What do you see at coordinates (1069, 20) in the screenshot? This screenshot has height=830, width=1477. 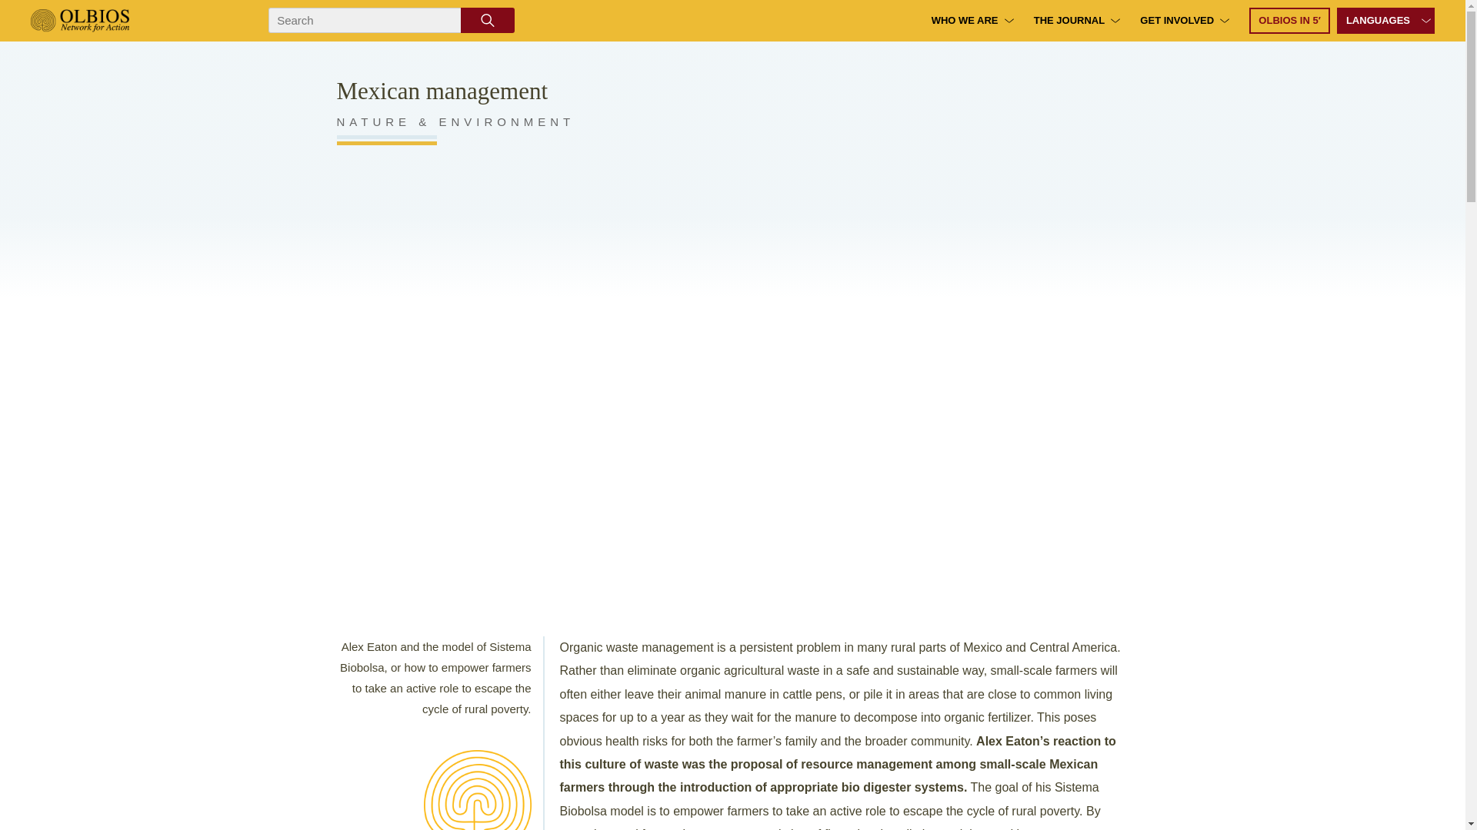 I see `THE JOURNAL` at bounding box center [1069, 20].